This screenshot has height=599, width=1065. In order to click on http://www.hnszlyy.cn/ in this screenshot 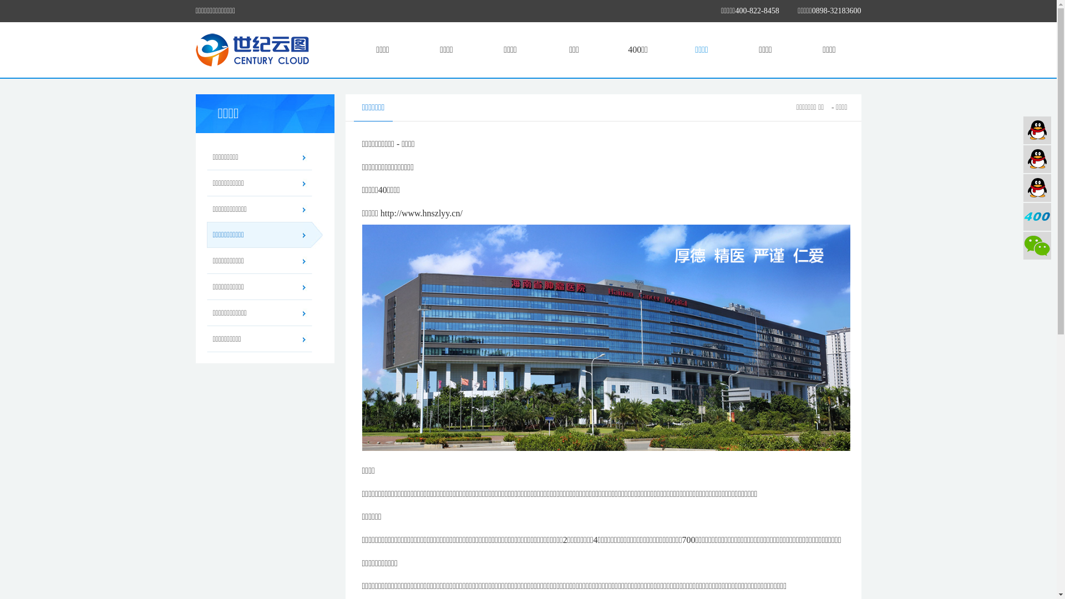, I will do `click(422, 213)`.